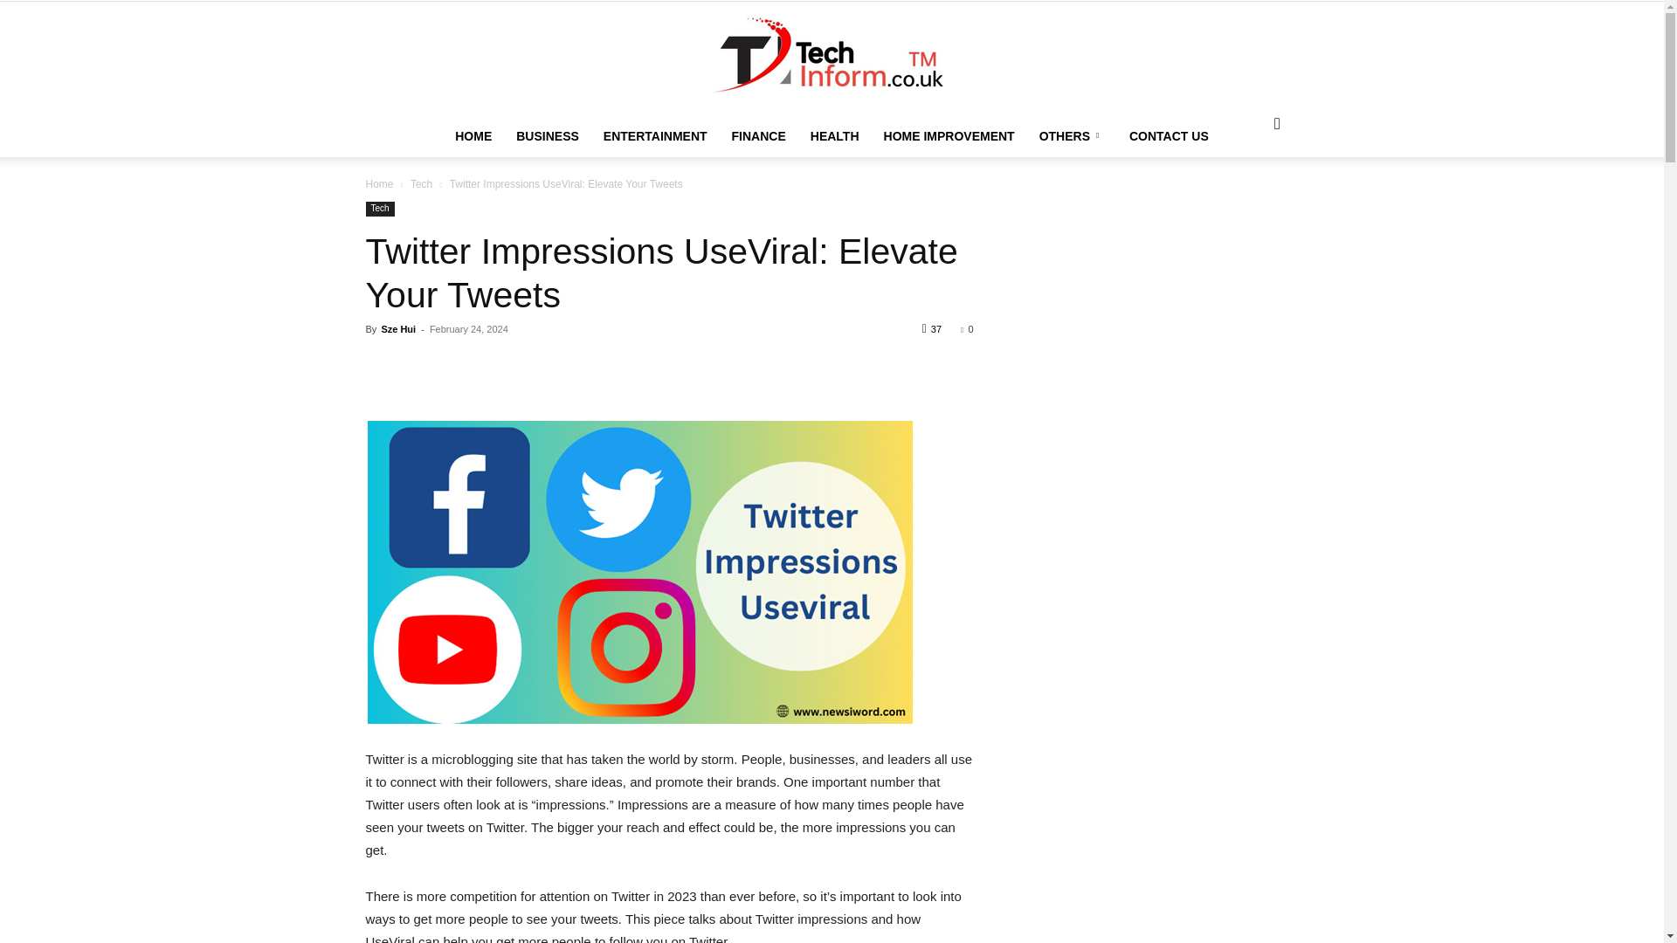  Describe the element at coordinates (1169, 136) in the screenshot. I see `CONTACT US` at that location.